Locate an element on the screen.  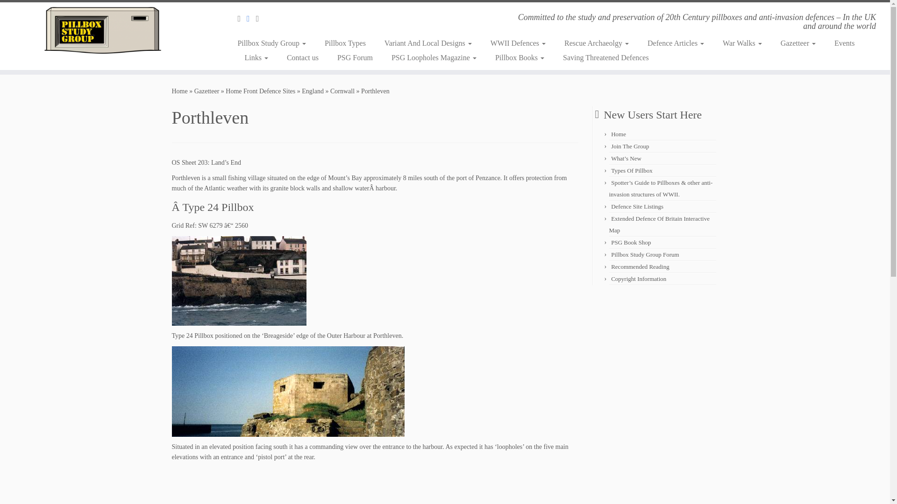
Home Front Defence Sites is located at coordinates (260, 91).